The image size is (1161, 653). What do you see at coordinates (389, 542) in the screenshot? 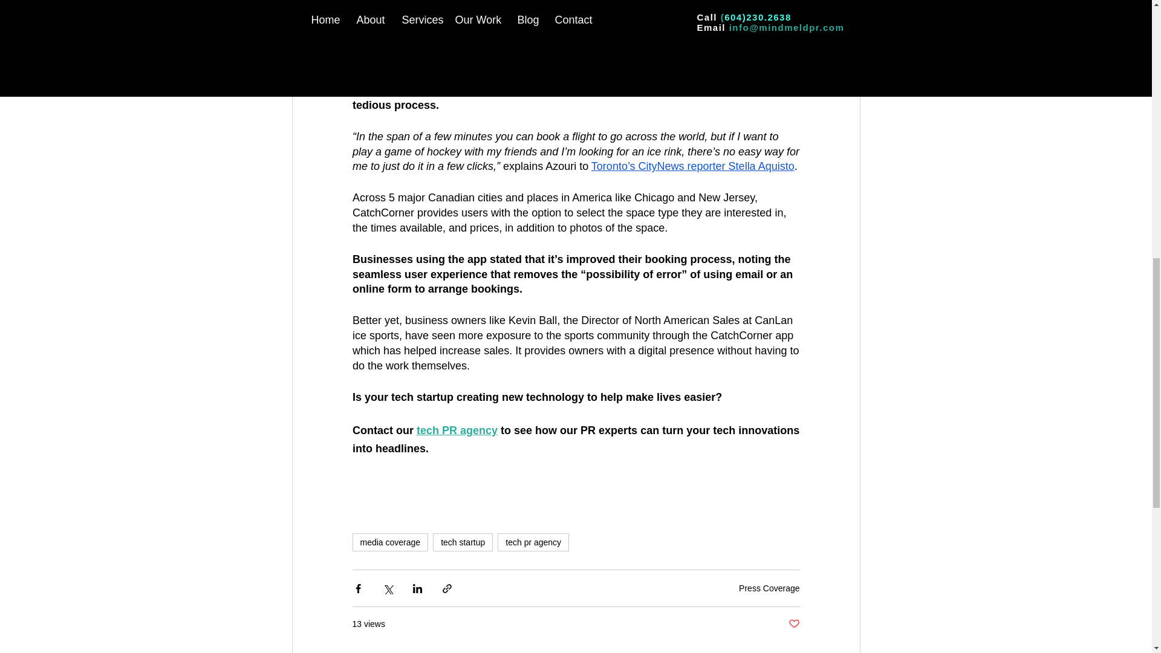
I see `media coverage` at bounding box center [389, 542].